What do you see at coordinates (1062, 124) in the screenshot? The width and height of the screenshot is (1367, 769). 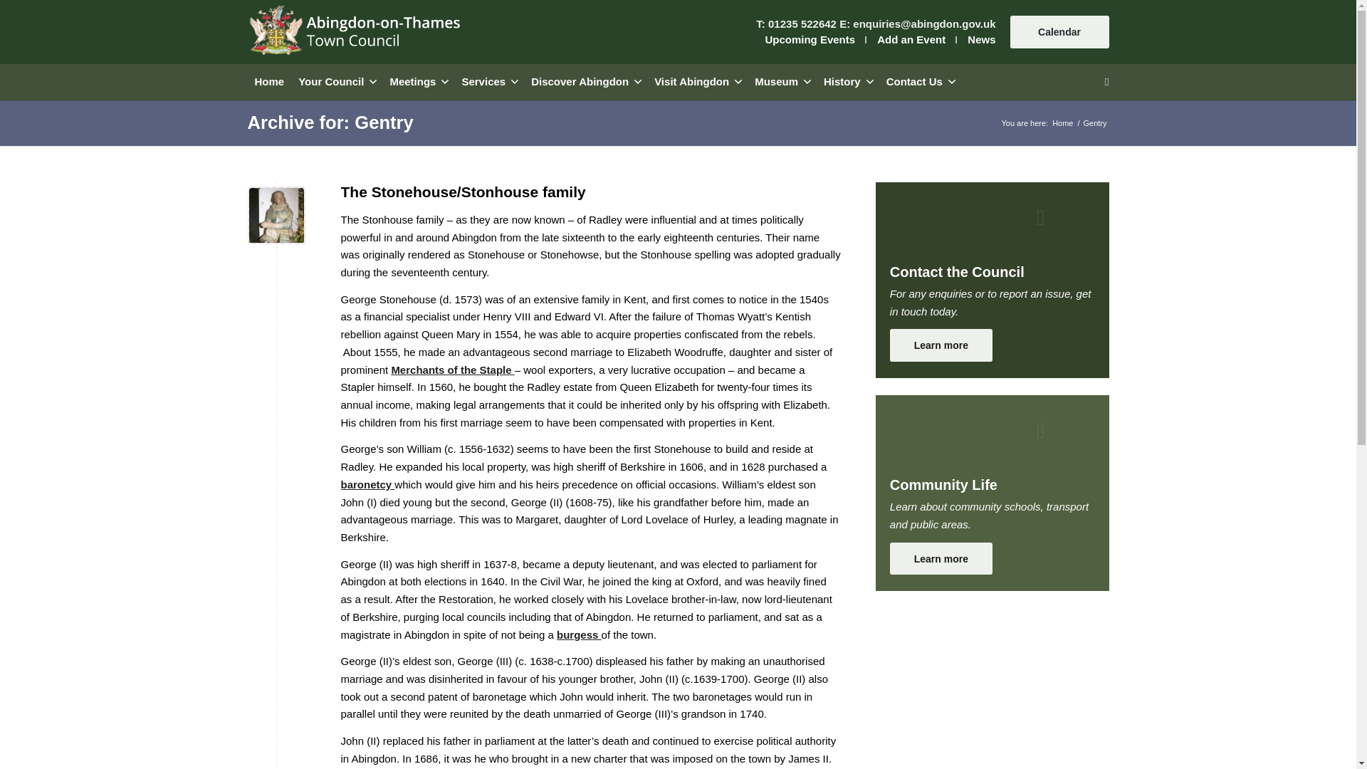 I see `Abingdon on Thames Town Council` at bounding box center [1062, 124].